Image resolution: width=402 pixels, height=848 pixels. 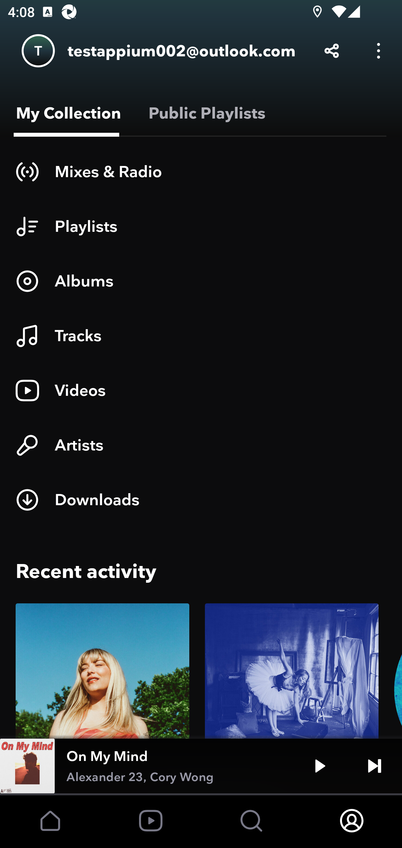 I want to click on Mixes & Radio, so click(x=201, y=172).